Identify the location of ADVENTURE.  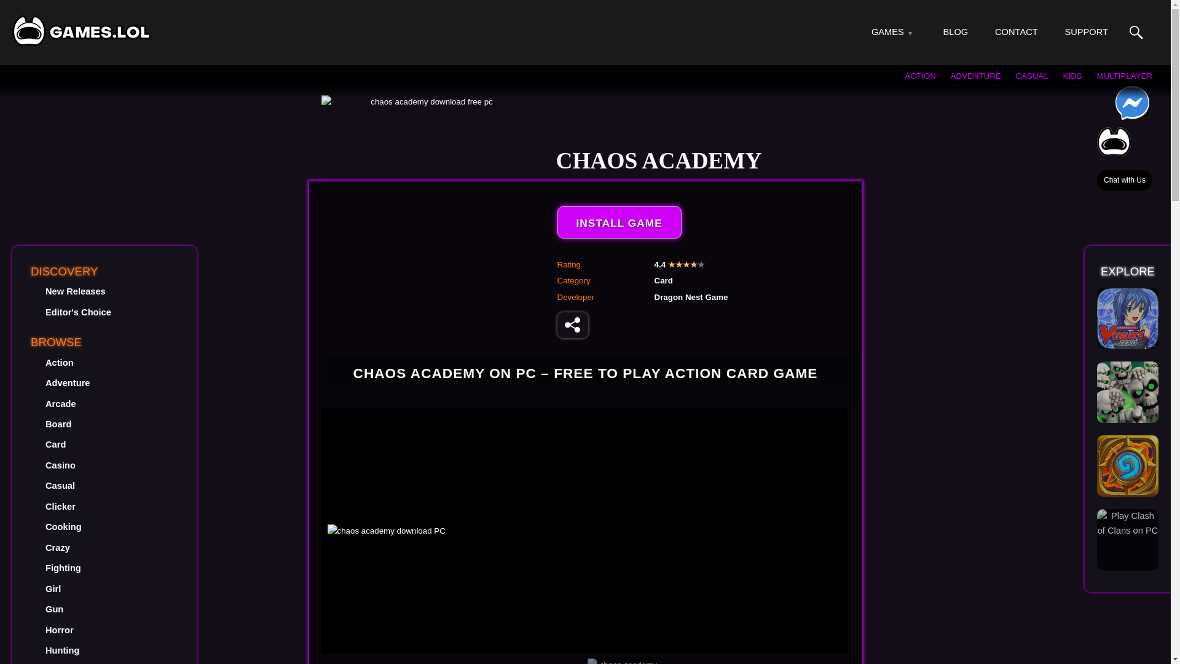
(976, 75).